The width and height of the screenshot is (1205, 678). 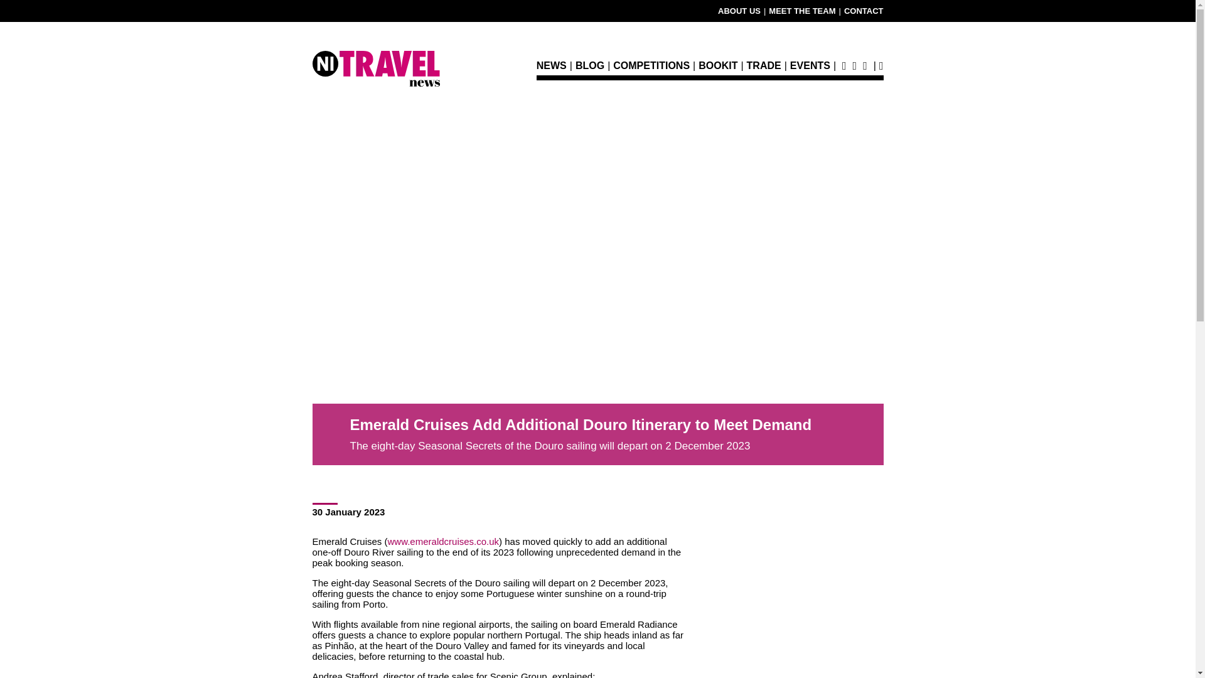 What do you see at coordinates (801, 10) in the screenshot?
I see `MEET THE TEAM` at bounding box center [801, 10].